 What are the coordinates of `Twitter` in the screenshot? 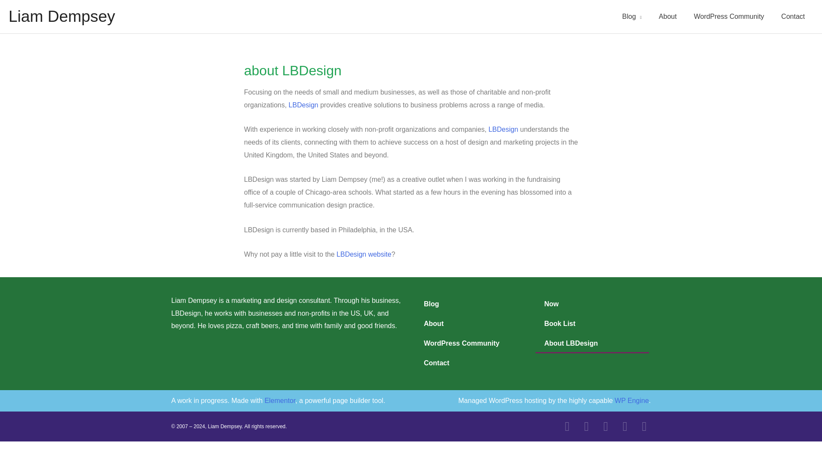 It's located at (567, 426).